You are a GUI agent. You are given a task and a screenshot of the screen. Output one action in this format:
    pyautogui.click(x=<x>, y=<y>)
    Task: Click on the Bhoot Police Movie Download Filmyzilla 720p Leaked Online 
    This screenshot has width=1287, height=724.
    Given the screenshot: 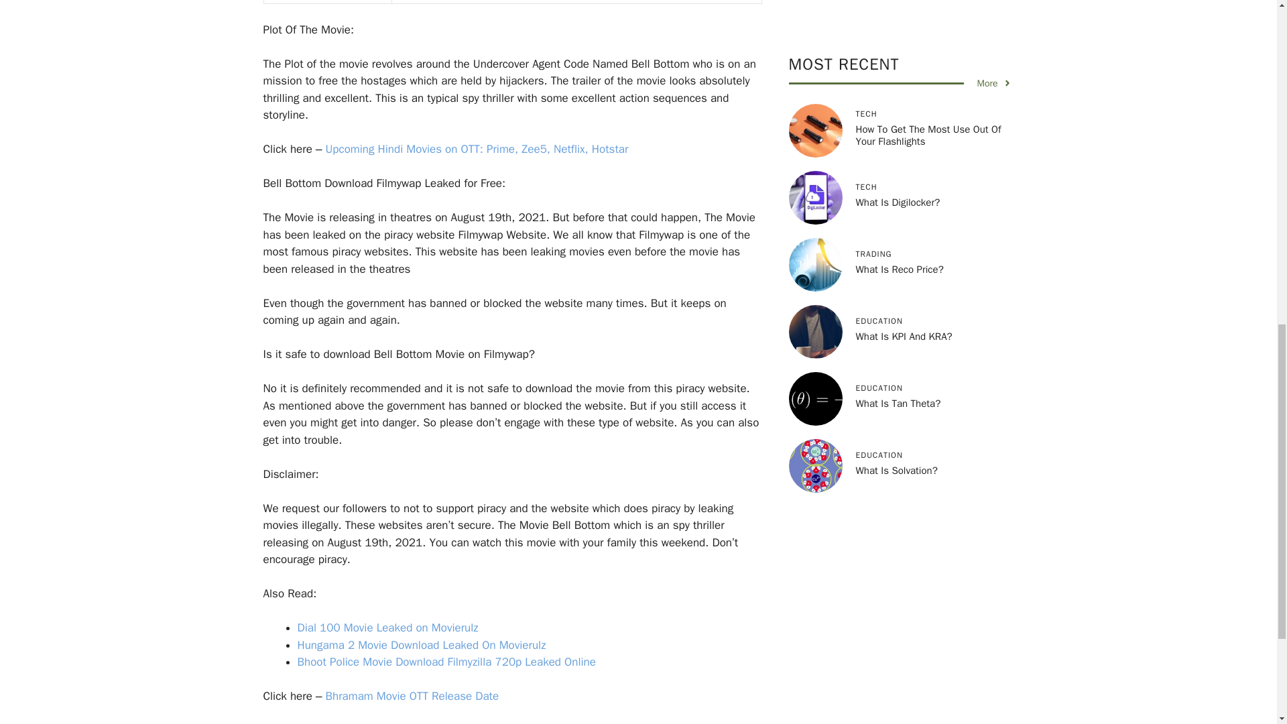 What is the action you would take?
    pyautogui.click(x=448, y=662)
    